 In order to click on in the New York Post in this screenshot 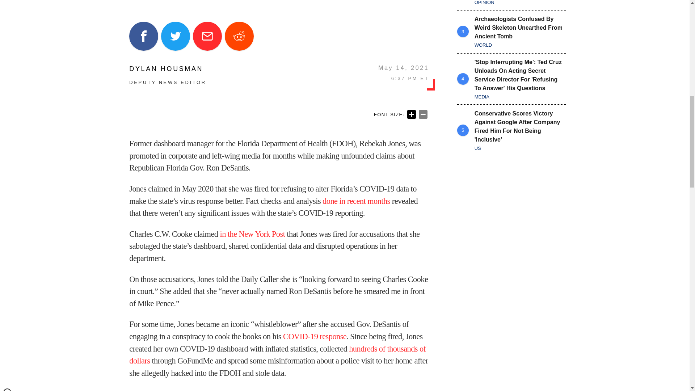, I will do `click(253, 234)`.